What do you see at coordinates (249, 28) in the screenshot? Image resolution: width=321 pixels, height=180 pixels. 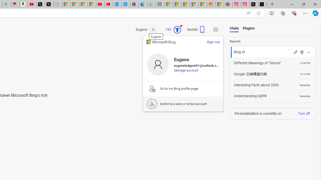 I see `Plugins` at bounding box center [249, 28].